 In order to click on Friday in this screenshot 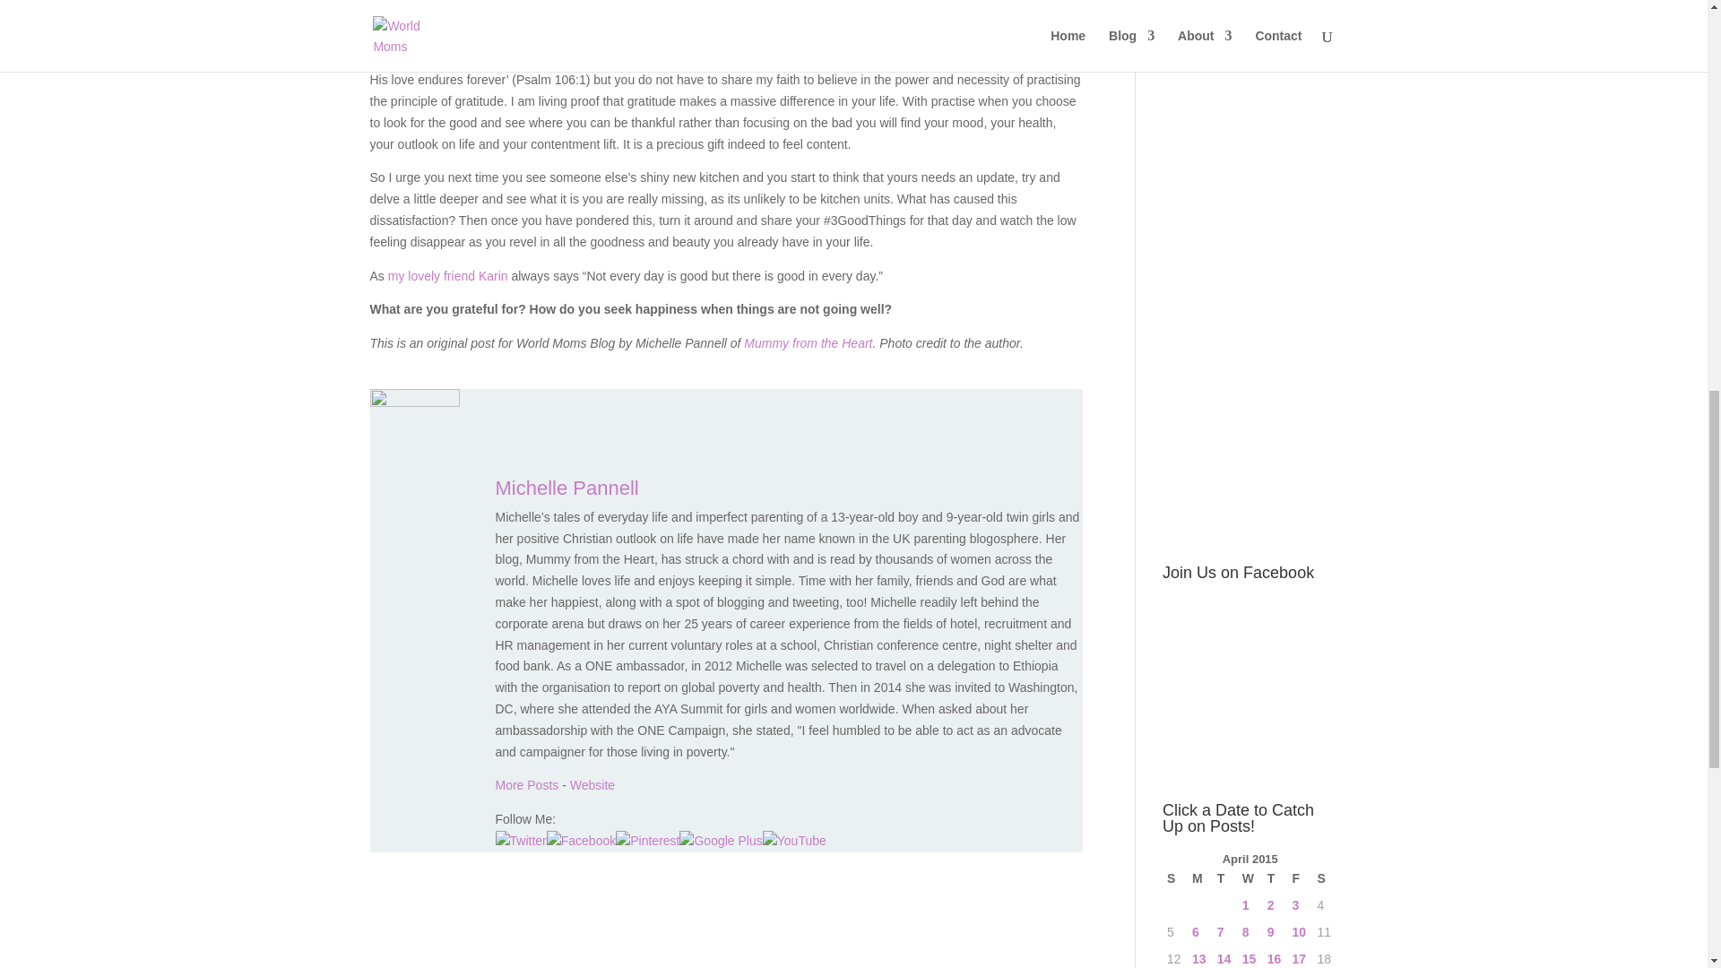, I will do `click(1300, 878)`.